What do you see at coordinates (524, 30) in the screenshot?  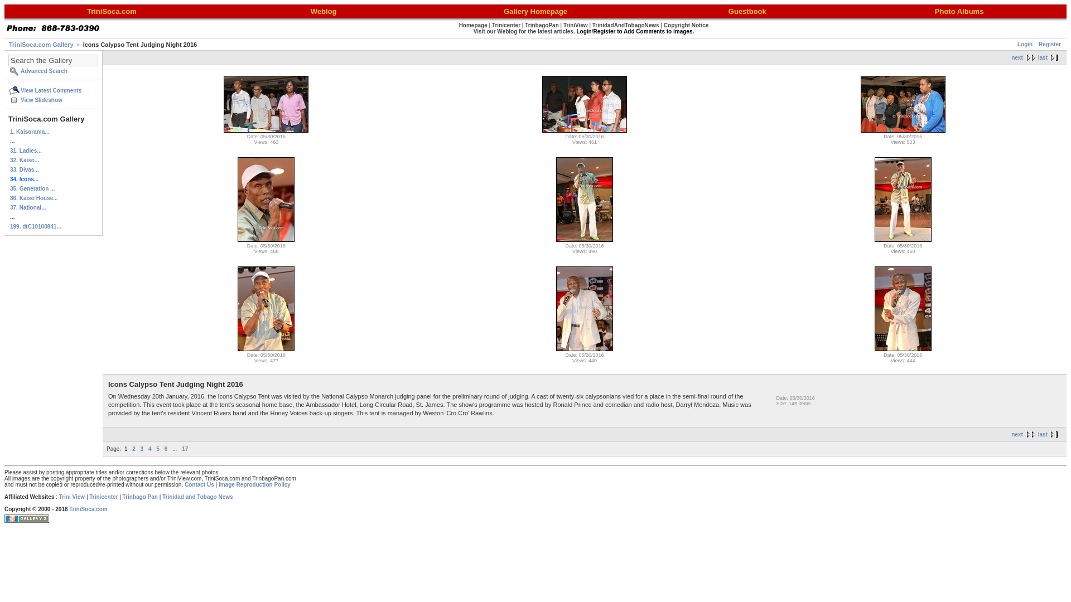 I see `Visit our Weblog for the latest articles.` at bounding box center [524, 30].